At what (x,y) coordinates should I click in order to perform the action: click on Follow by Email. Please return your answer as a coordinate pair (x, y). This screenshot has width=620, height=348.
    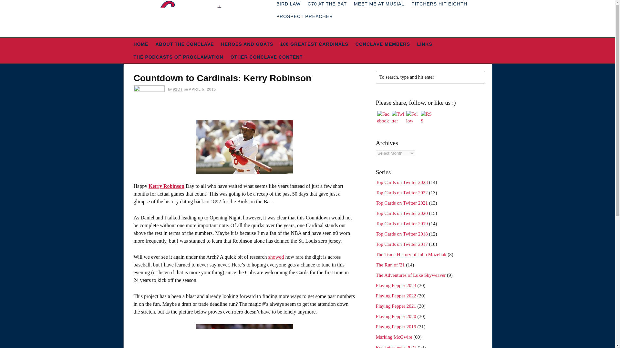
    Looking at the image, I should click on (412, 117).